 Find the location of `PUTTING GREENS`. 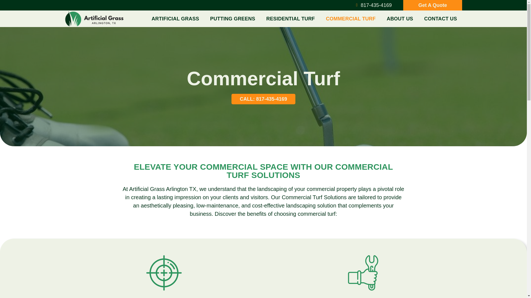

PUTTING GREENS is located at coordinates (232, 19).